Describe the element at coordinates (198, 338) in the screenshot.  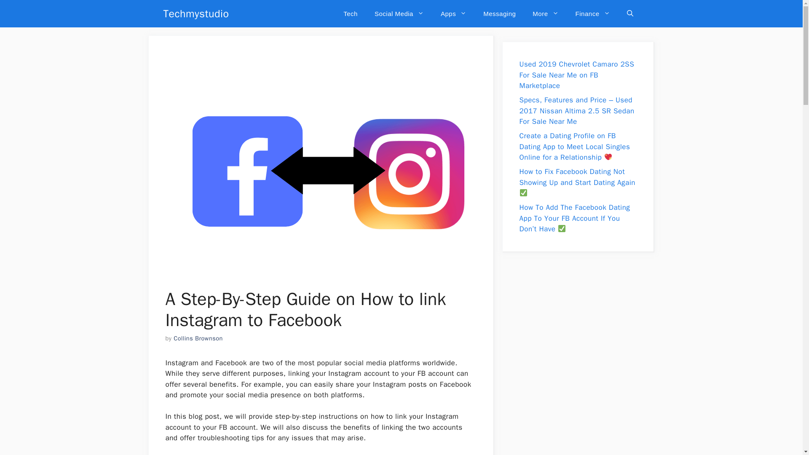
I see `Collins Brownson` at that location.